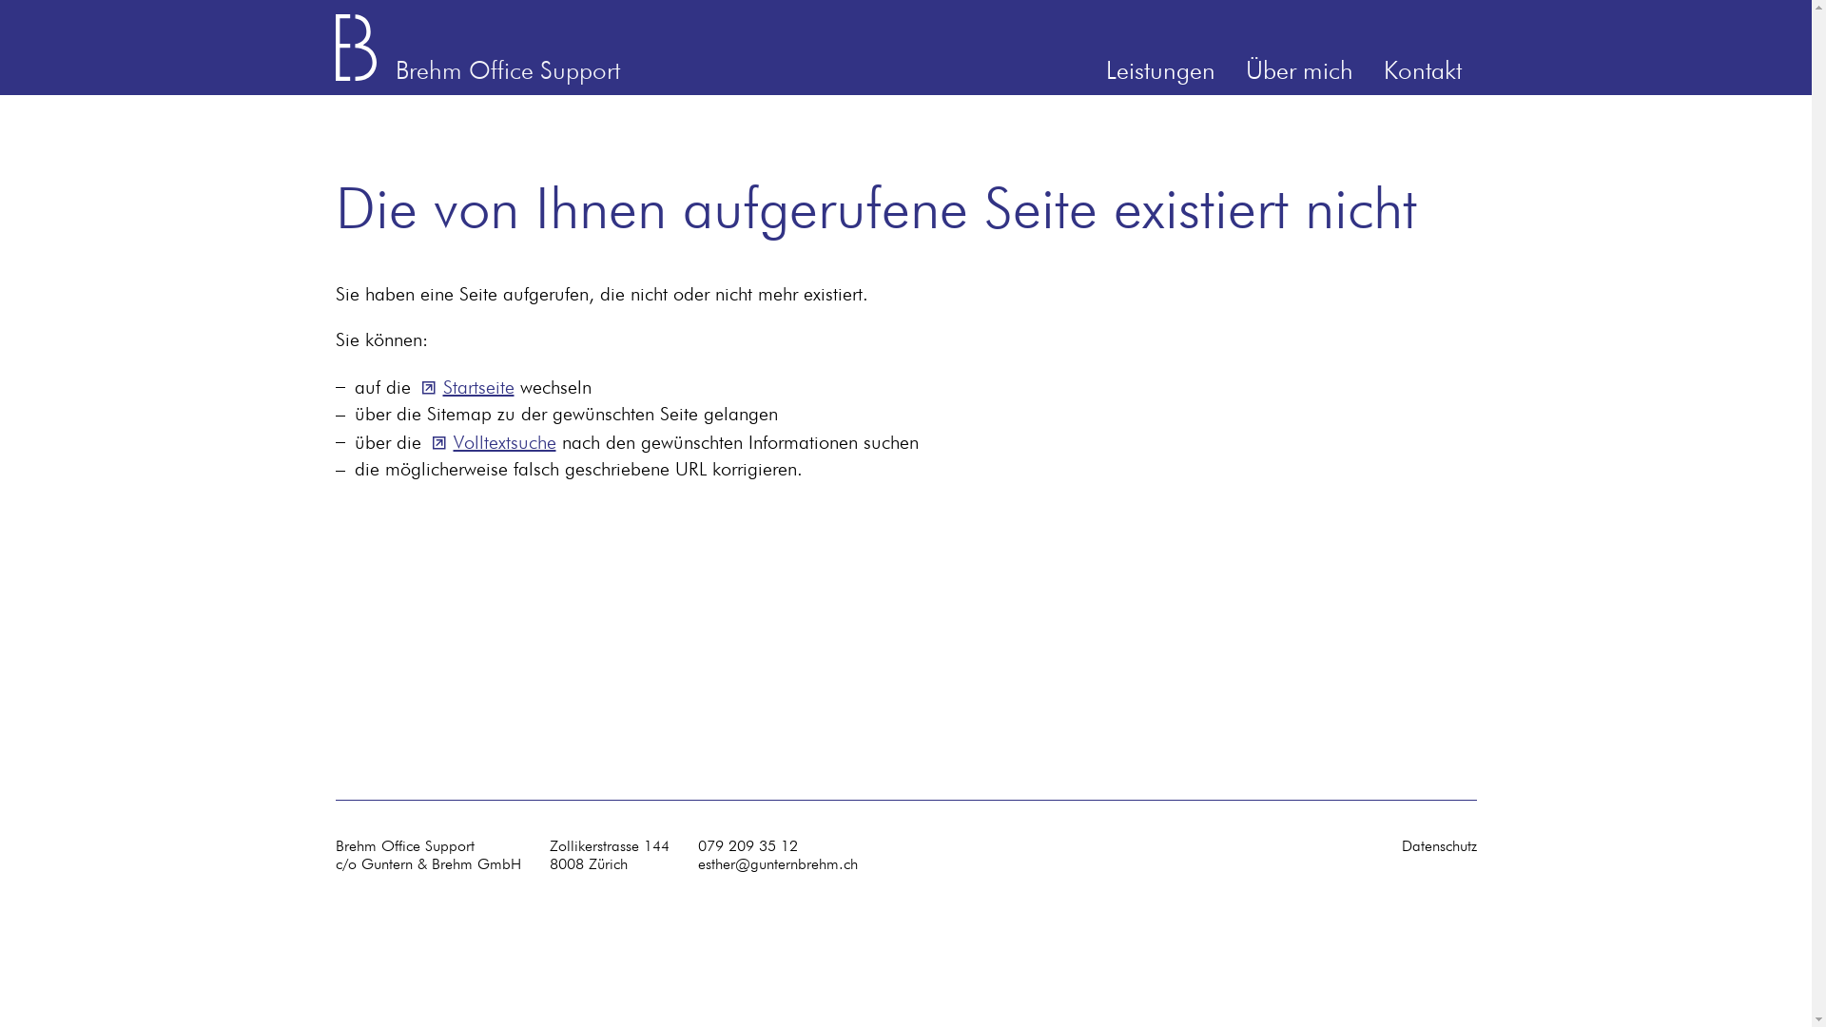  Describe the element at coordinates (491, 443) in the screenshot. I see `Volltextsuche` at that location.